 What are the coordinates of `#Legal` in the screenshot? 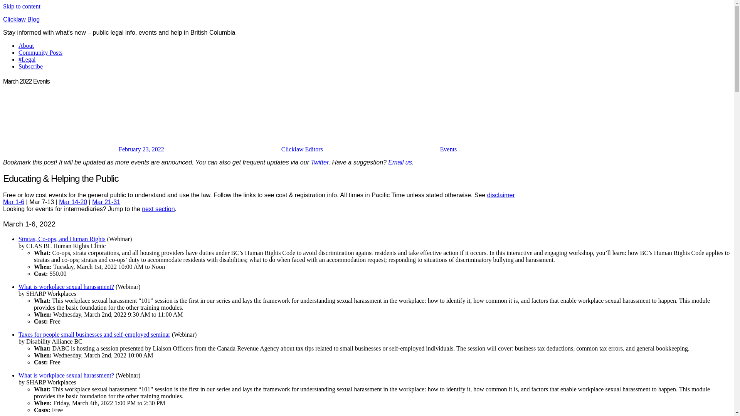 It's located at (27, 59).